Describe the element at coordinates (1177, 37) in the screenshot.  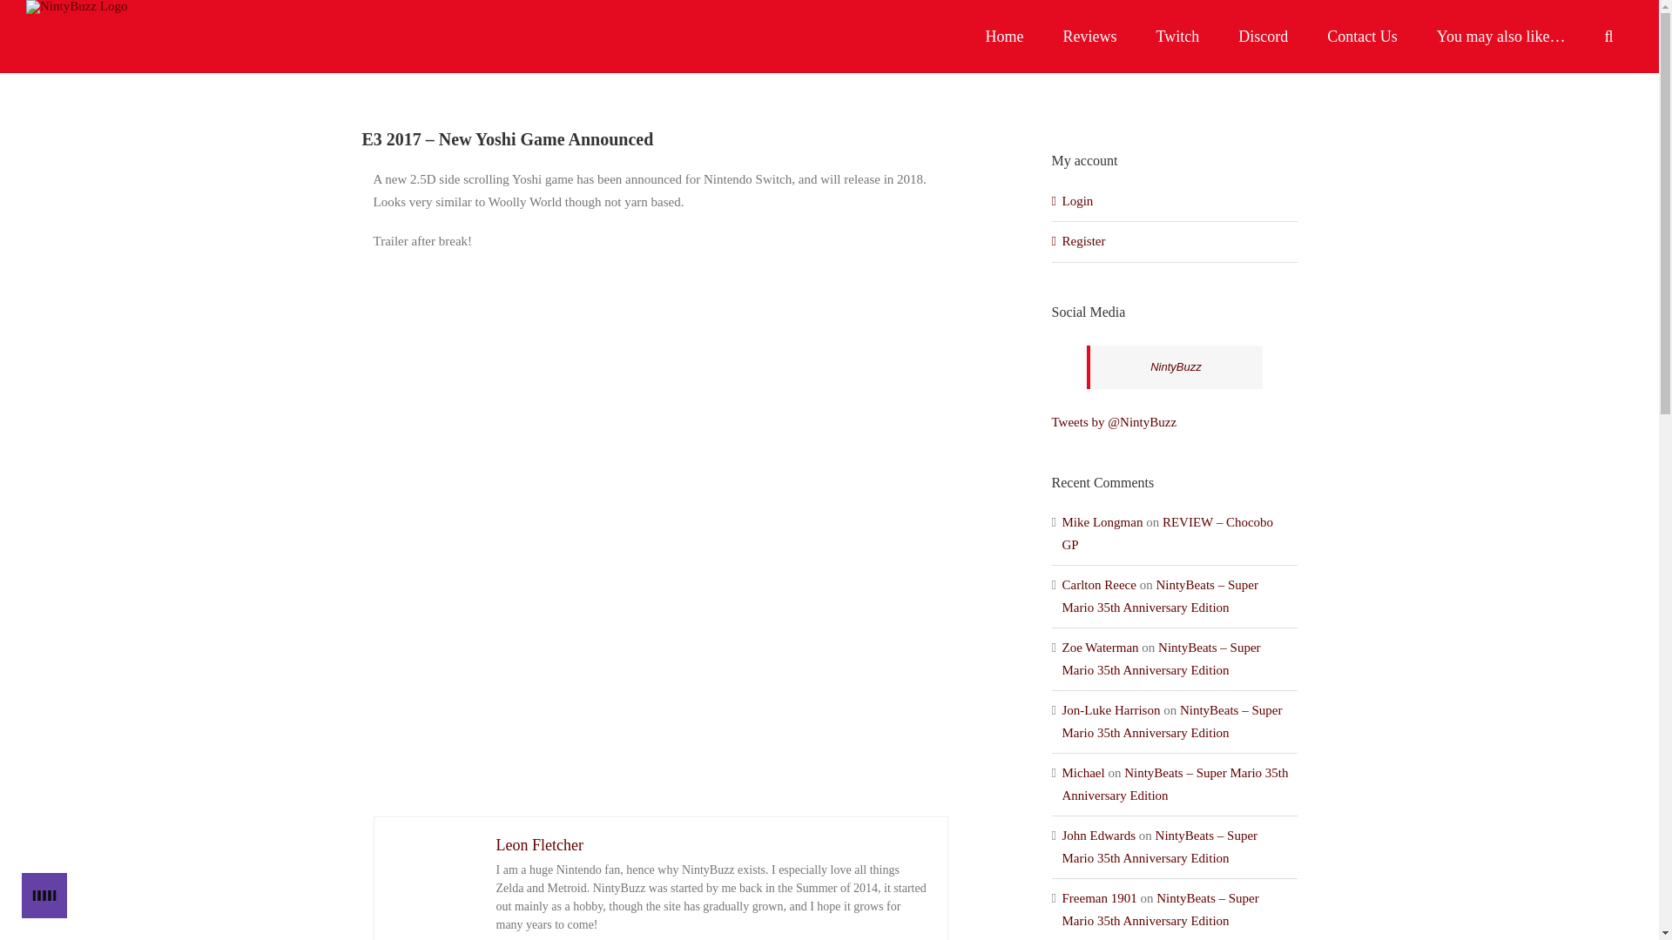
I see `Twitch` at that location.